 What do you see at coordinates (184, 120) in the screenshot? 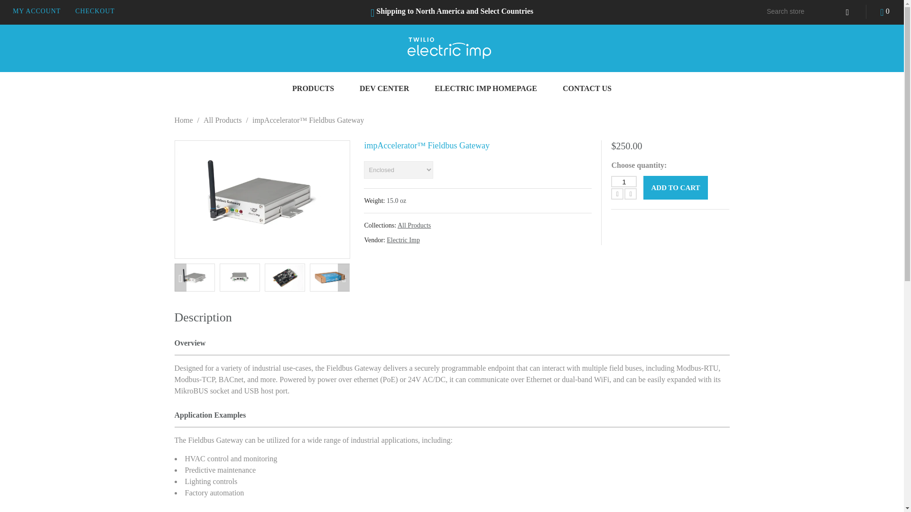
I see `Home` at bounding box center [184, 120].